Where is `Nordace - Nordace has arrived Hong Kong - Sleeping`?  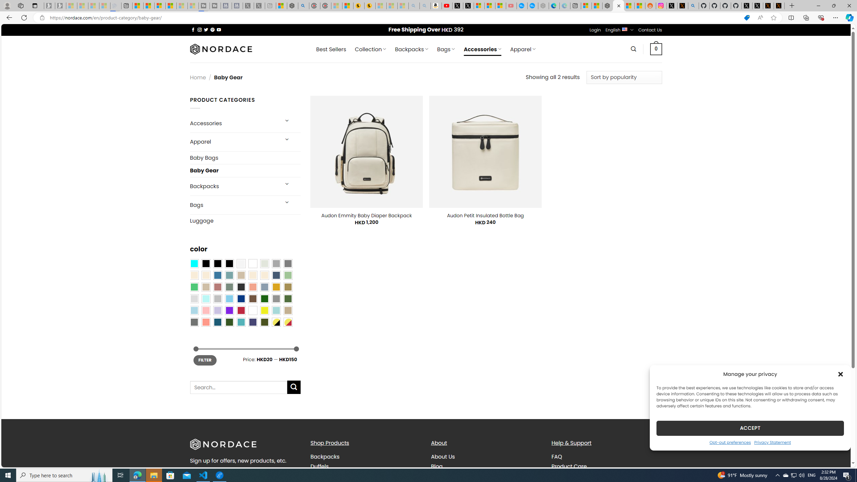
Nordace - Nordace has arrived Hong Kong - Sleeping is located at coordinates (544, 6).